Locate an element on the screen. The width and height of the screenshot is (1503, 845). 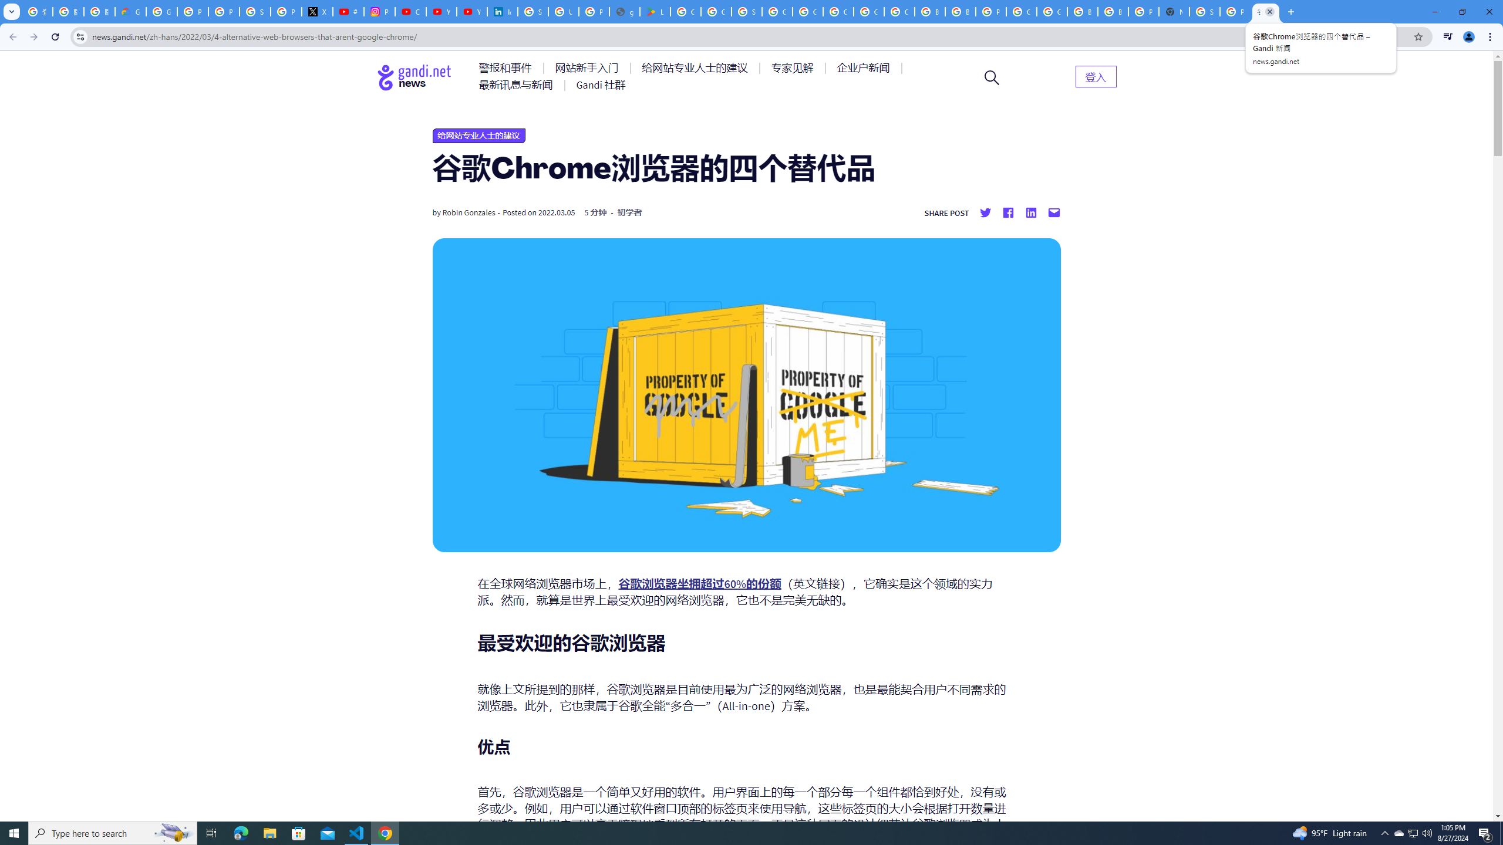
Browse Chrome as a guest - Computer - Google Chrome Help is located at coordinates (929, 12).